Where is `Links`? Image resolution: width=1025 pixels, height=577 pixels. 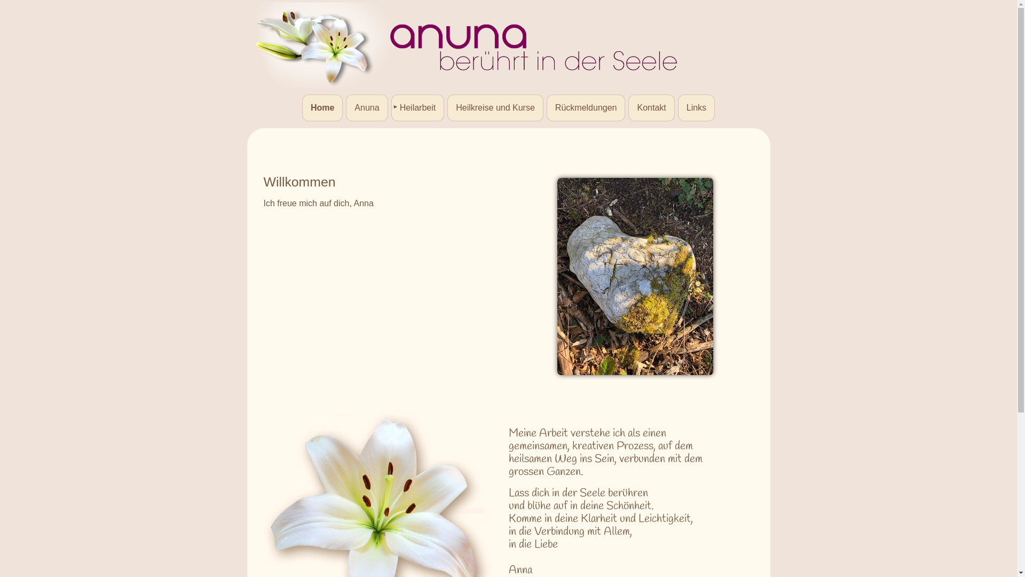 Links is located at coordinates (696, 108).